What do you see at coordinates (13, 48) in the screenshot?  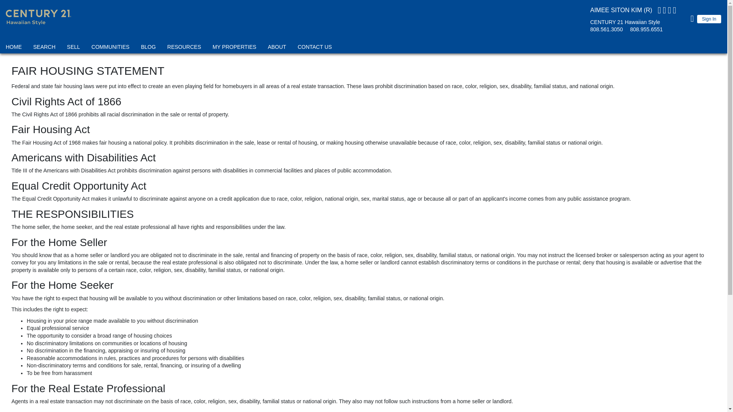 I see `HOME` at bounding box center [13, 48].